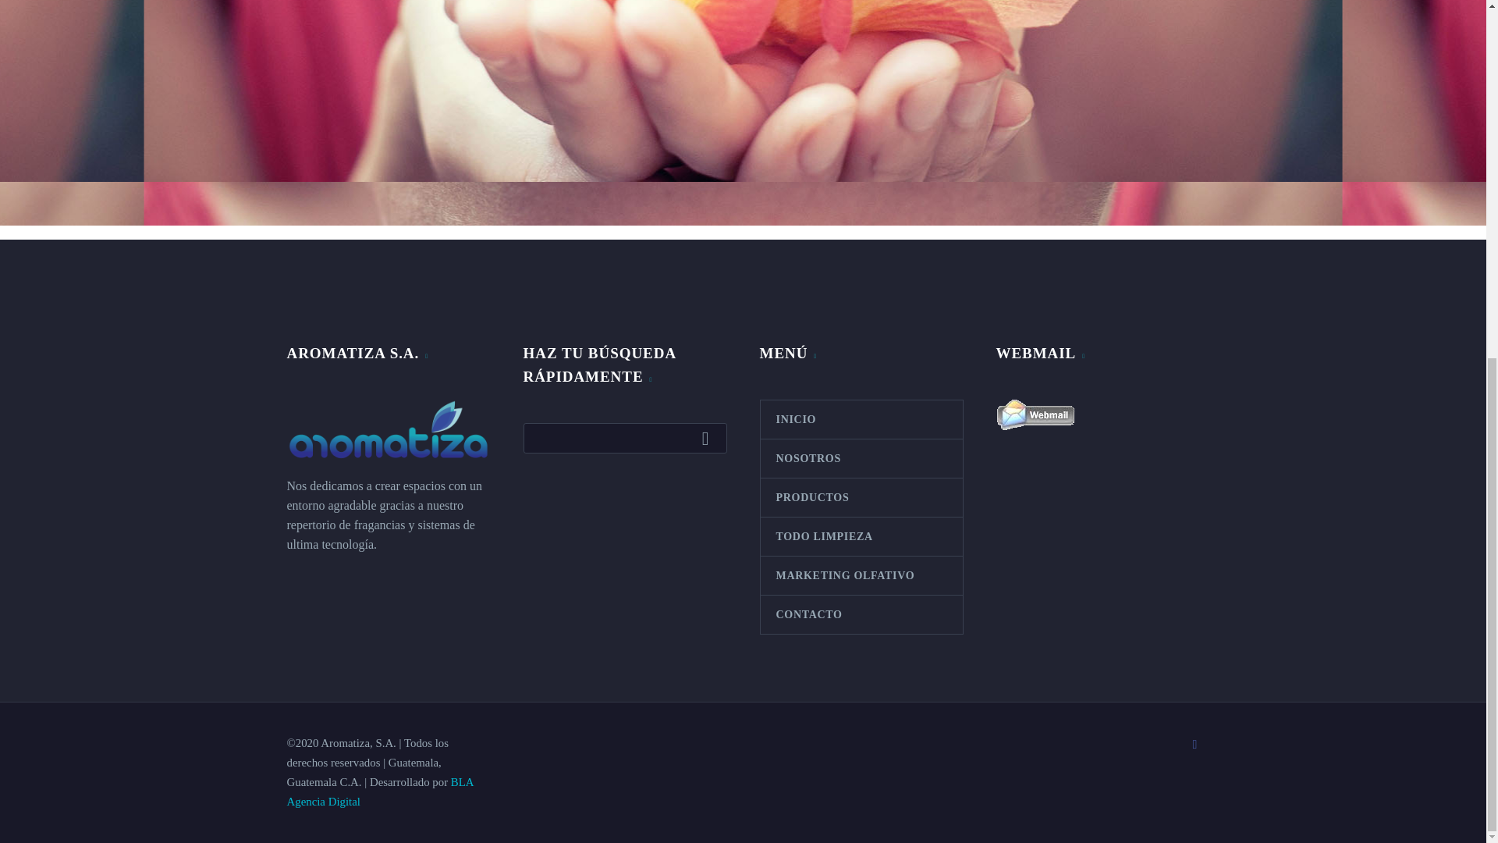 Image resolution: width=1498 pixels, height=843 pixels. I want to click on INICIO, so click(860, 419).